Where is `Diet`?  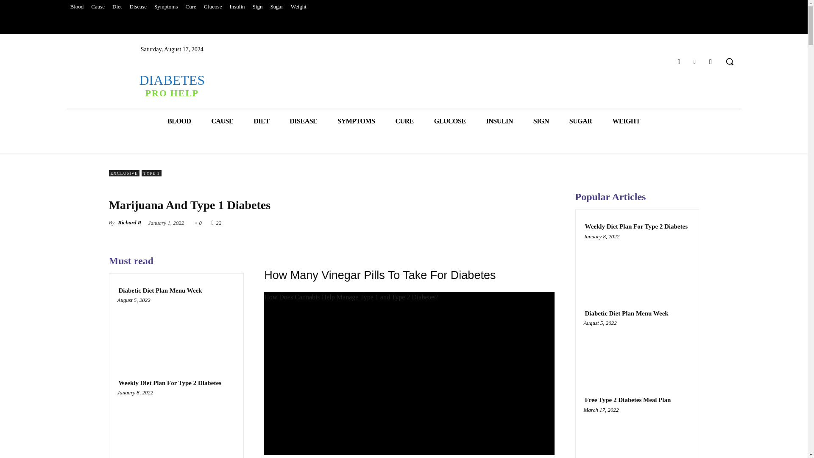 Diet is located at coordinates (117, 7).